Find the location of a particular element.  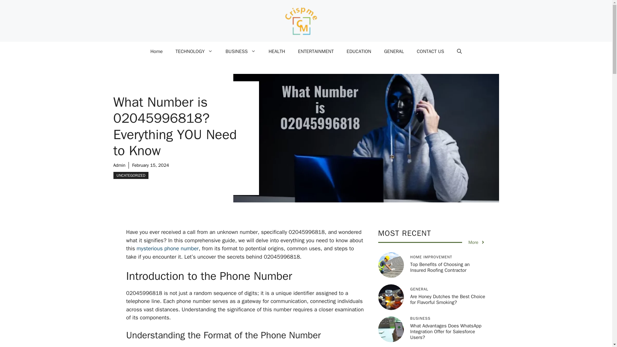

UNCATEGORIZED is located at coordinates (130, 175).